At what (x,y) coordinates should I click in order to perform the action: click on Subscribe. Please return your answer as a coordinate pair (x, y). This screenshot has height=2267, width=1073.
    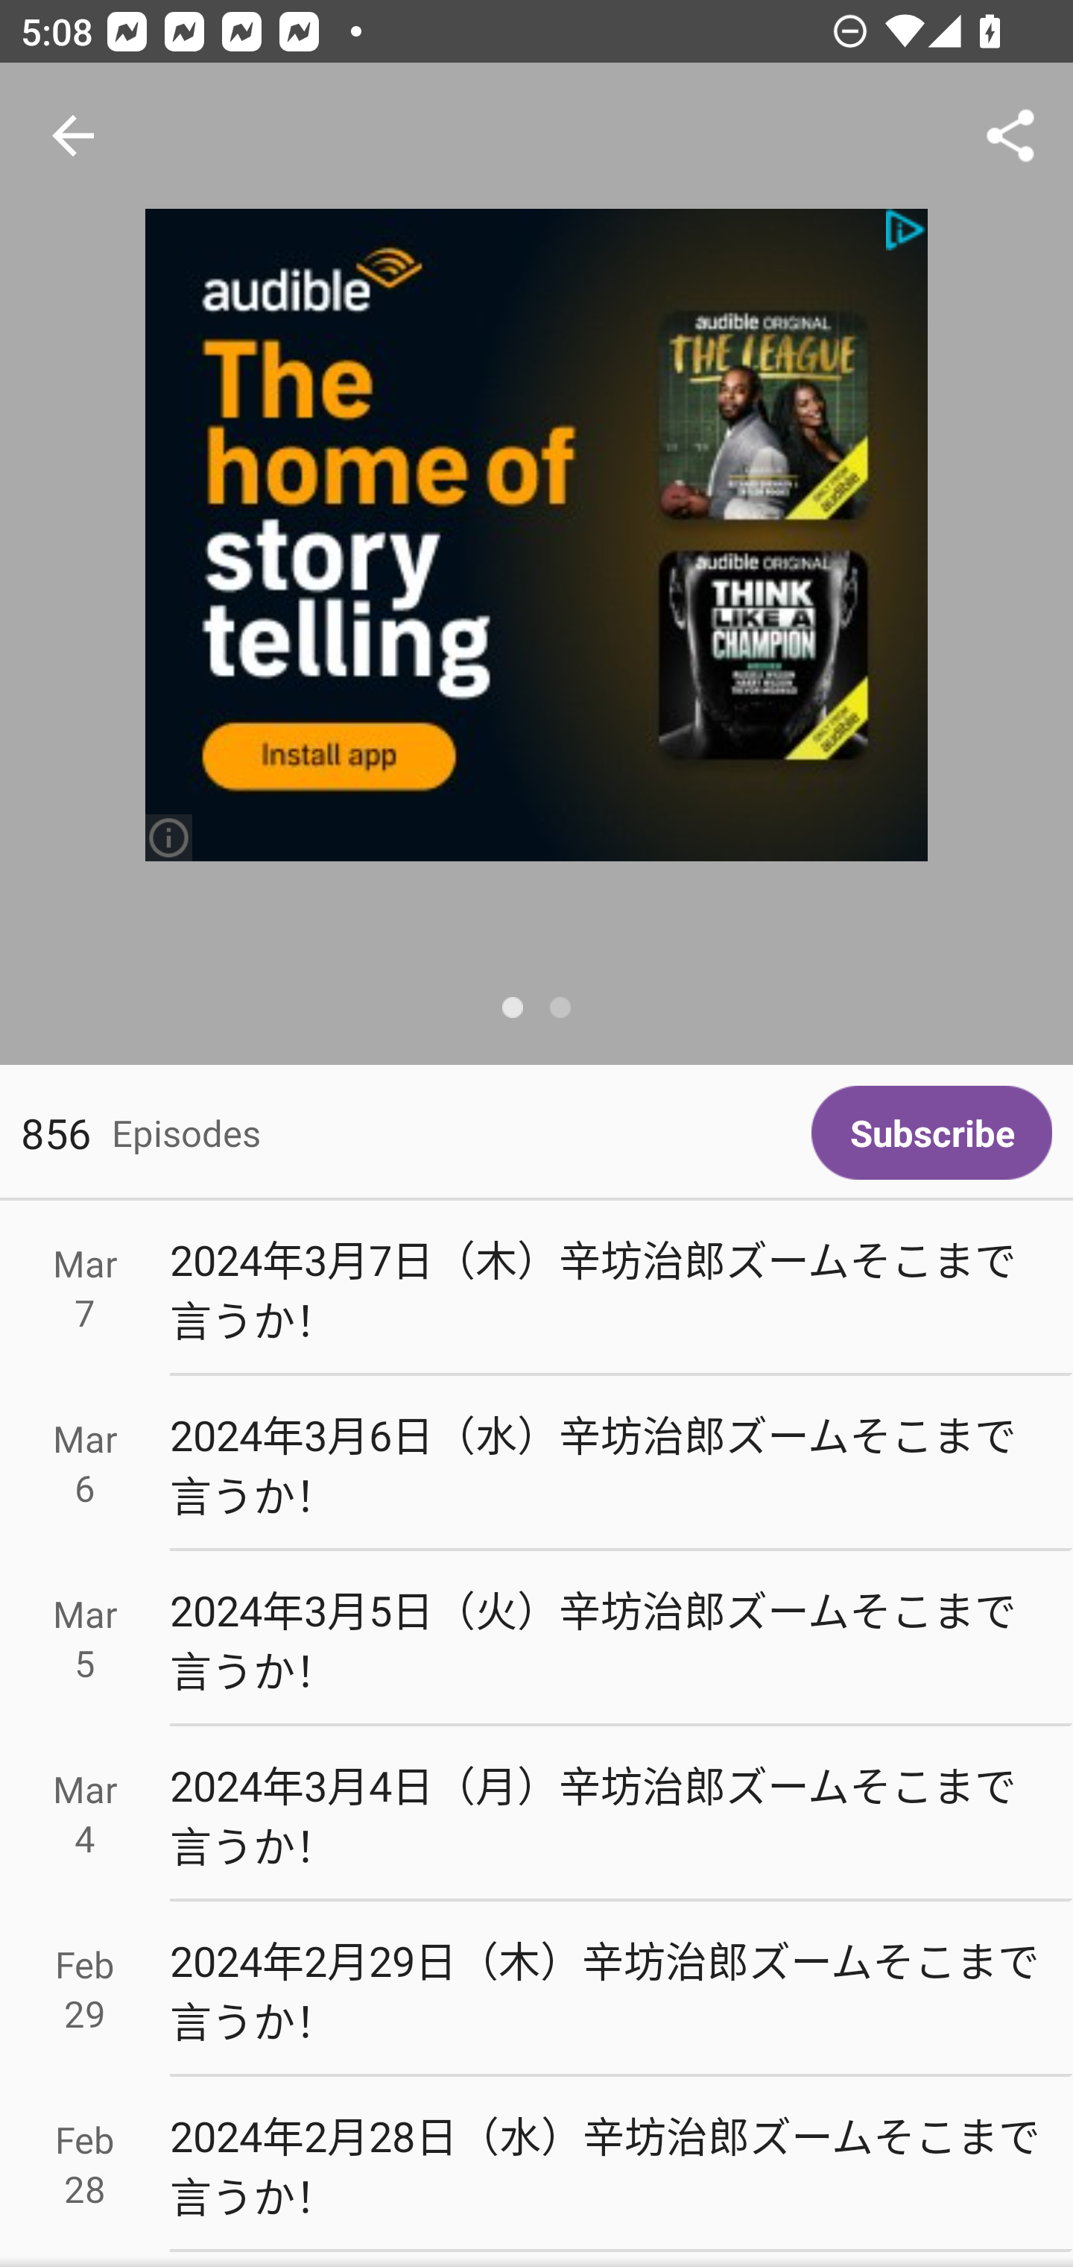
    Looking at the image, I should click on (931, 1132).